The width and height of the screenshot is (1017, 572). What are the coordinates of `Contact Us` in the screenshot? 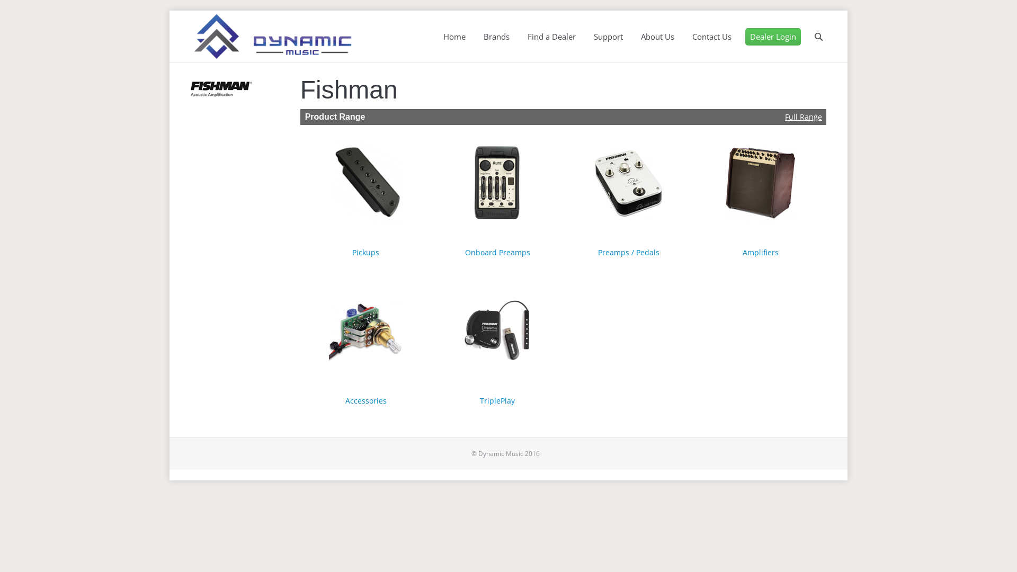 It's located at (712, 37).